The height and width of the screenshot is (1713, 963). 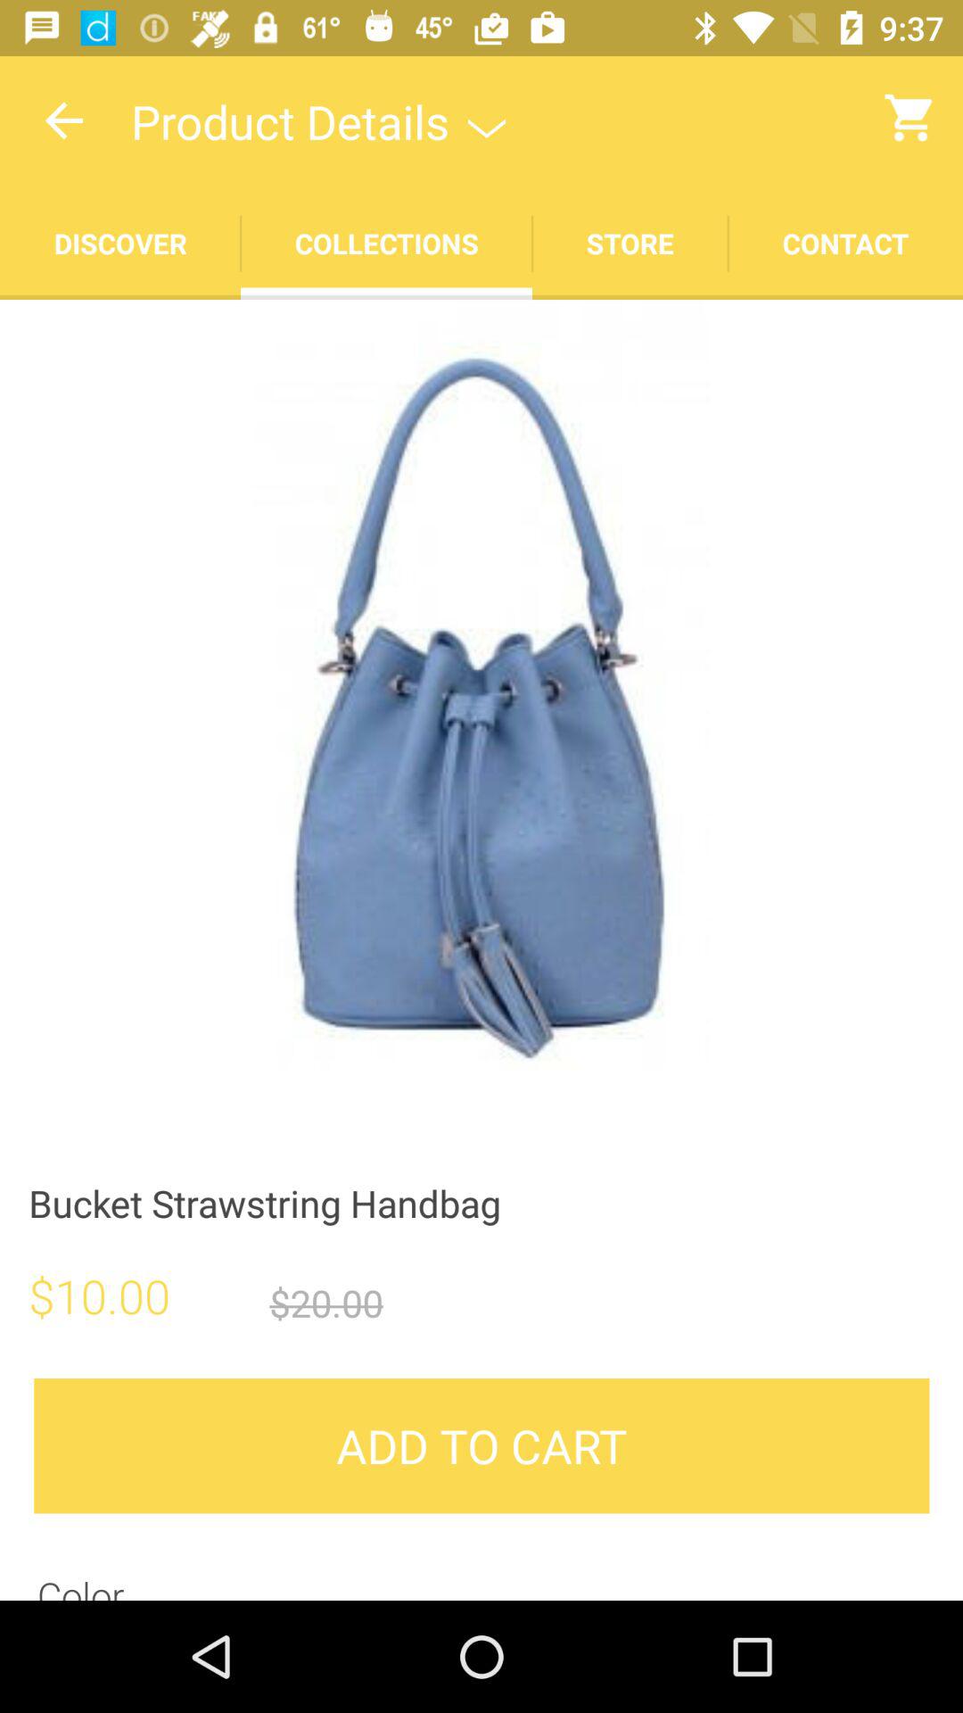 What do you see at coordinates (911, 117) in the screenshot?
I see `click the icon which is at the top right of the page` at bounding box center [911, 117].